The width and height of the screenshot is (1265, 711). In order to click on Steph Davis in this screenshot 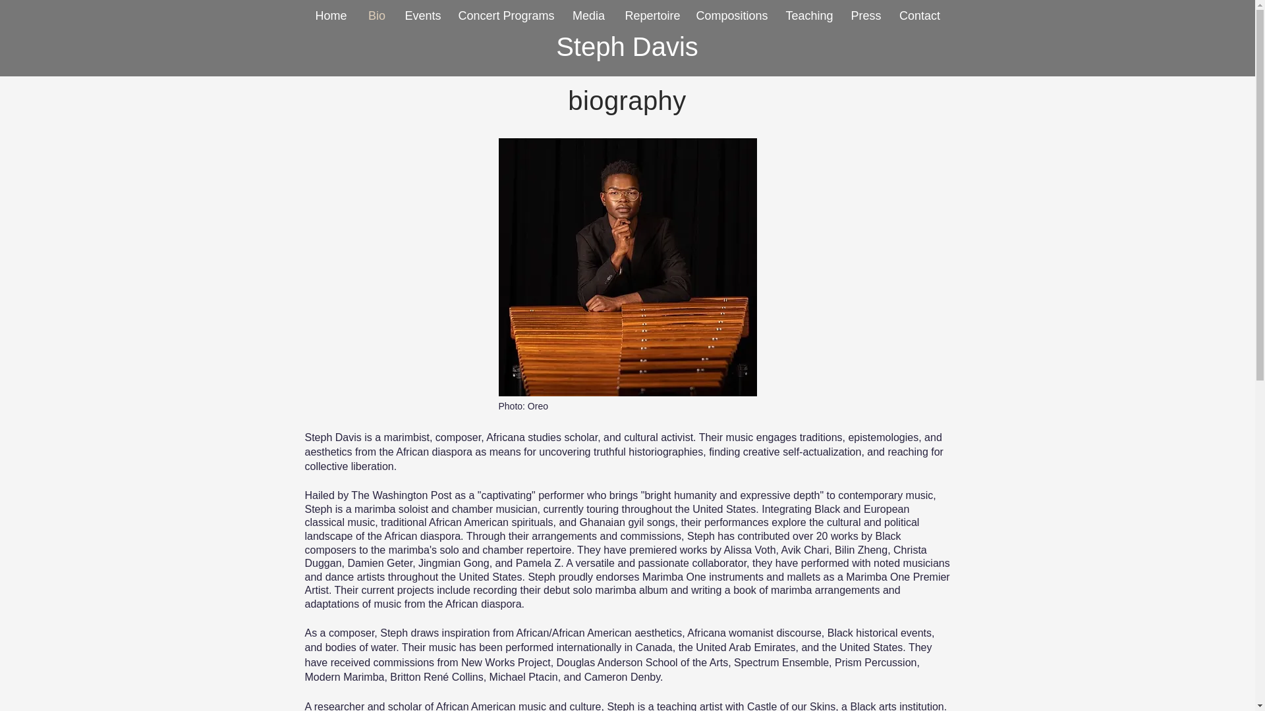, I will do `click(627, 46)`.